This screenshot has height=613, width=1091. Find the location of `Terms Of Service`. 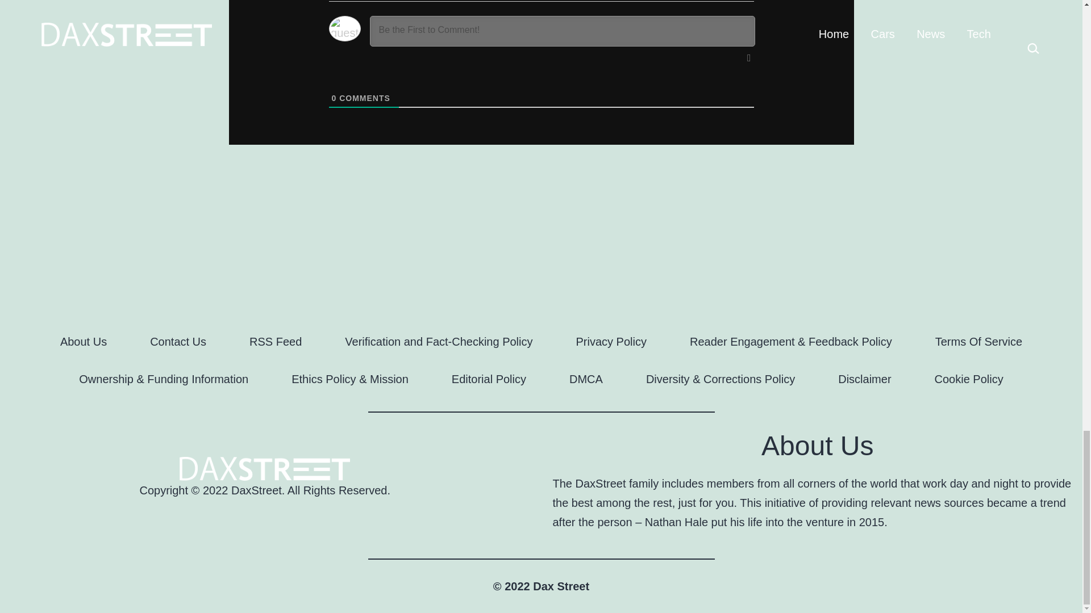

Terms Of Service is located at coordinates (978, 341).